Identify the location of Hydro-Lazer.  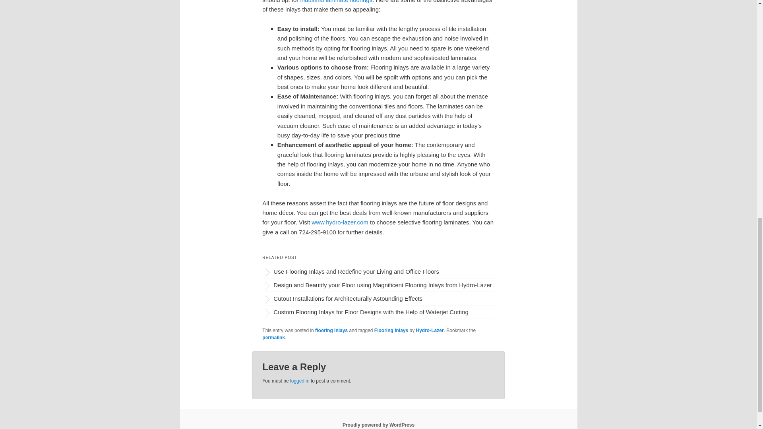
(430, 330).